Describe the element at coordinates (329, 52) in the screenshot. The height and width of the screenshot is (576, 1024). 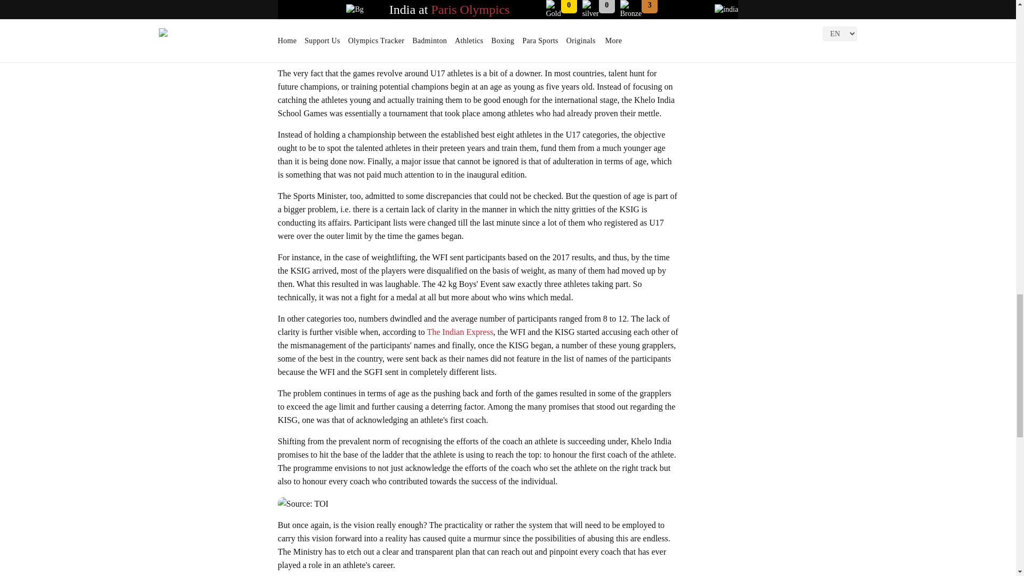
I see `Source: HT` at that location.